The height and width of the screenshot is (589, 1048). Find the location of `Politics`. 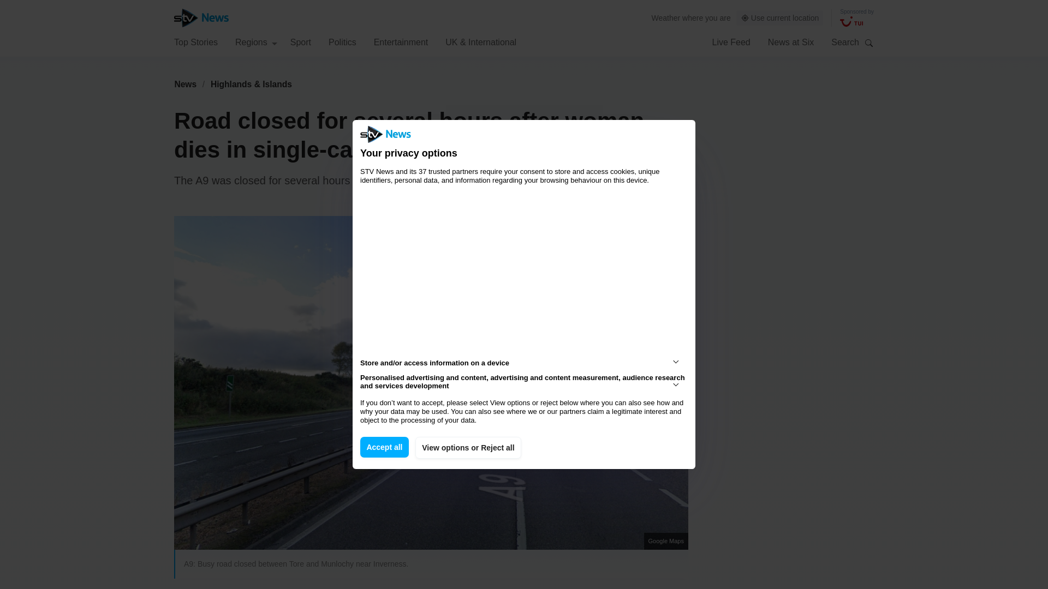

Politics is located at coordinates (342, 41).